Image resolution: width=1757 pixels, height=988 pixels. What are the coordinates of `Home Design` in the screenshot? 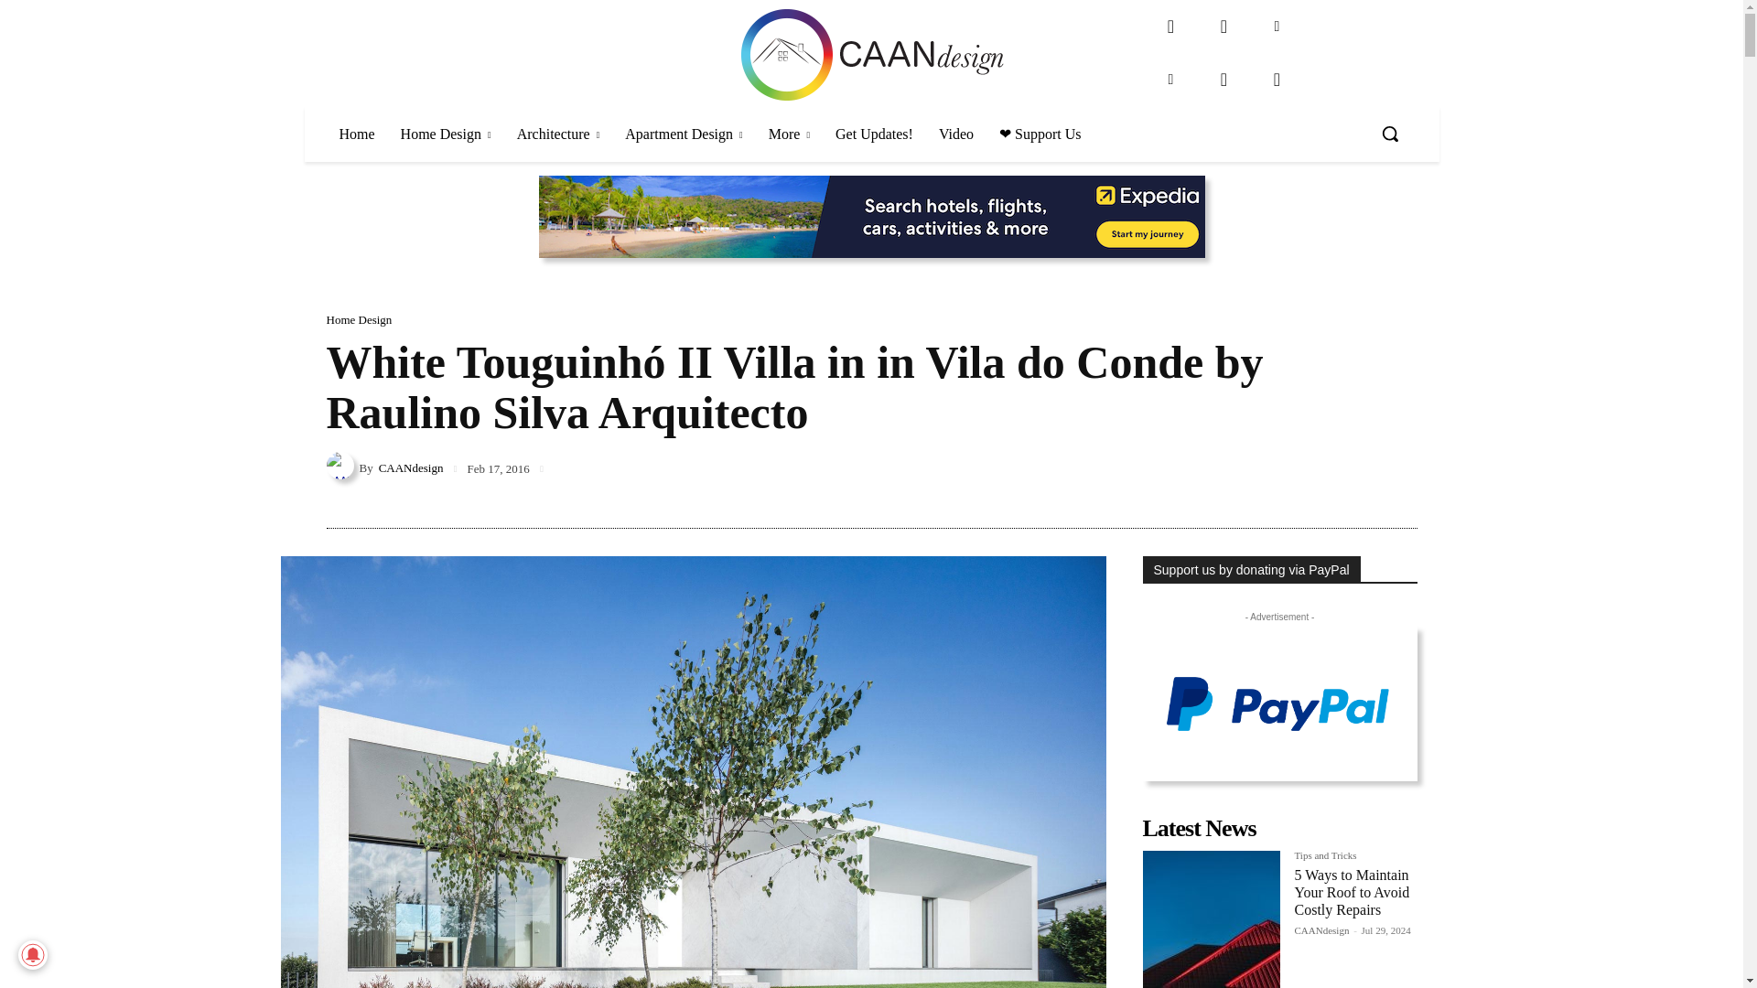 It's located at (447, 134).